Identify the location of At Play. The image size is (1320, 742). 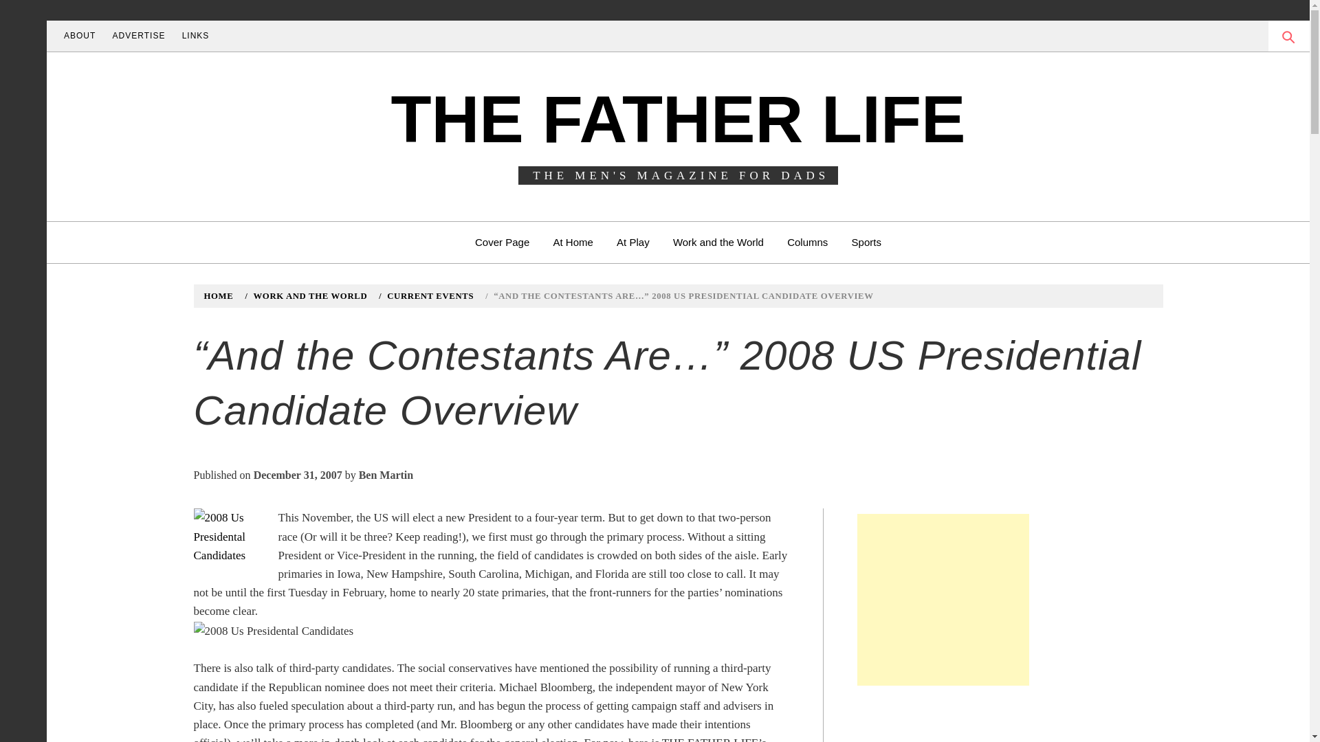
(632, 242).